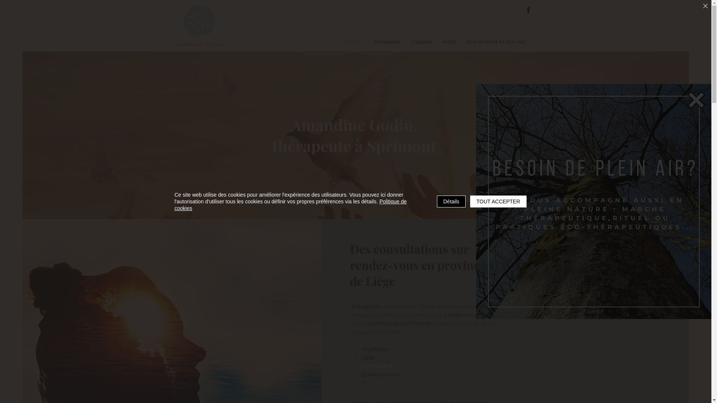 Image resolution: width=717 pixels, height=403 pixels. What do you see at coordinates (421, 42) in the screenshot?
I see `Couples` at bounding box center [421, 42].